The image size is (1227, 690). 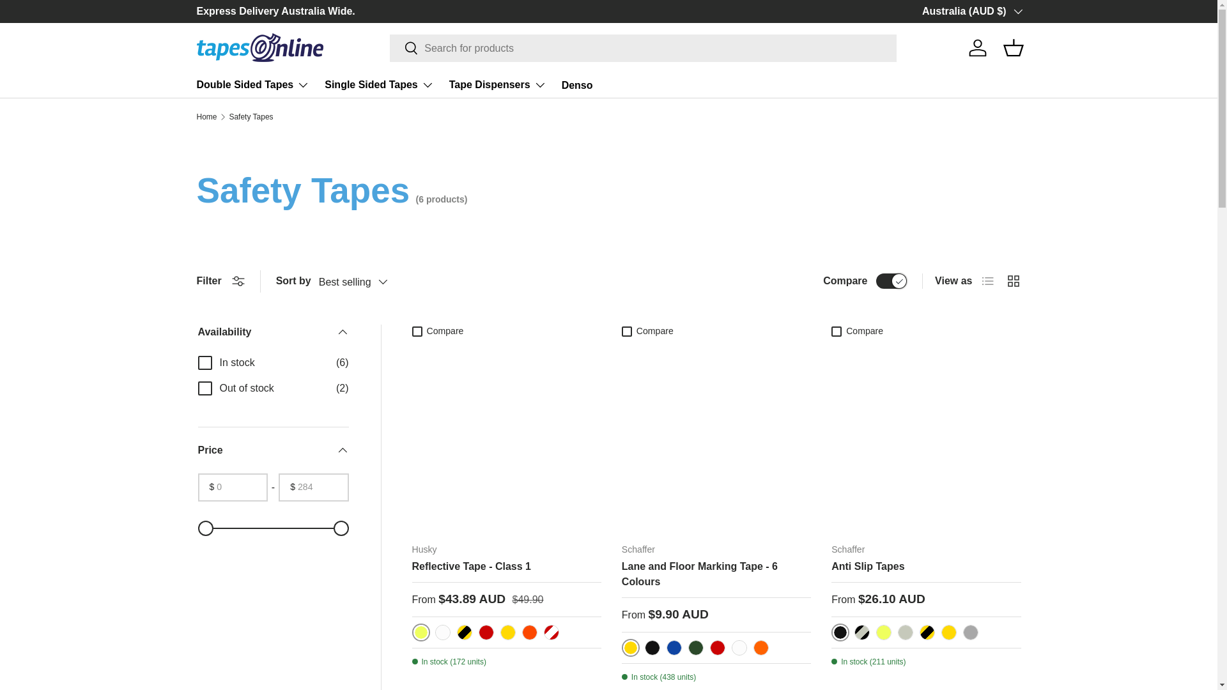 I want to click on White and Red, so click(x=551, y=632).